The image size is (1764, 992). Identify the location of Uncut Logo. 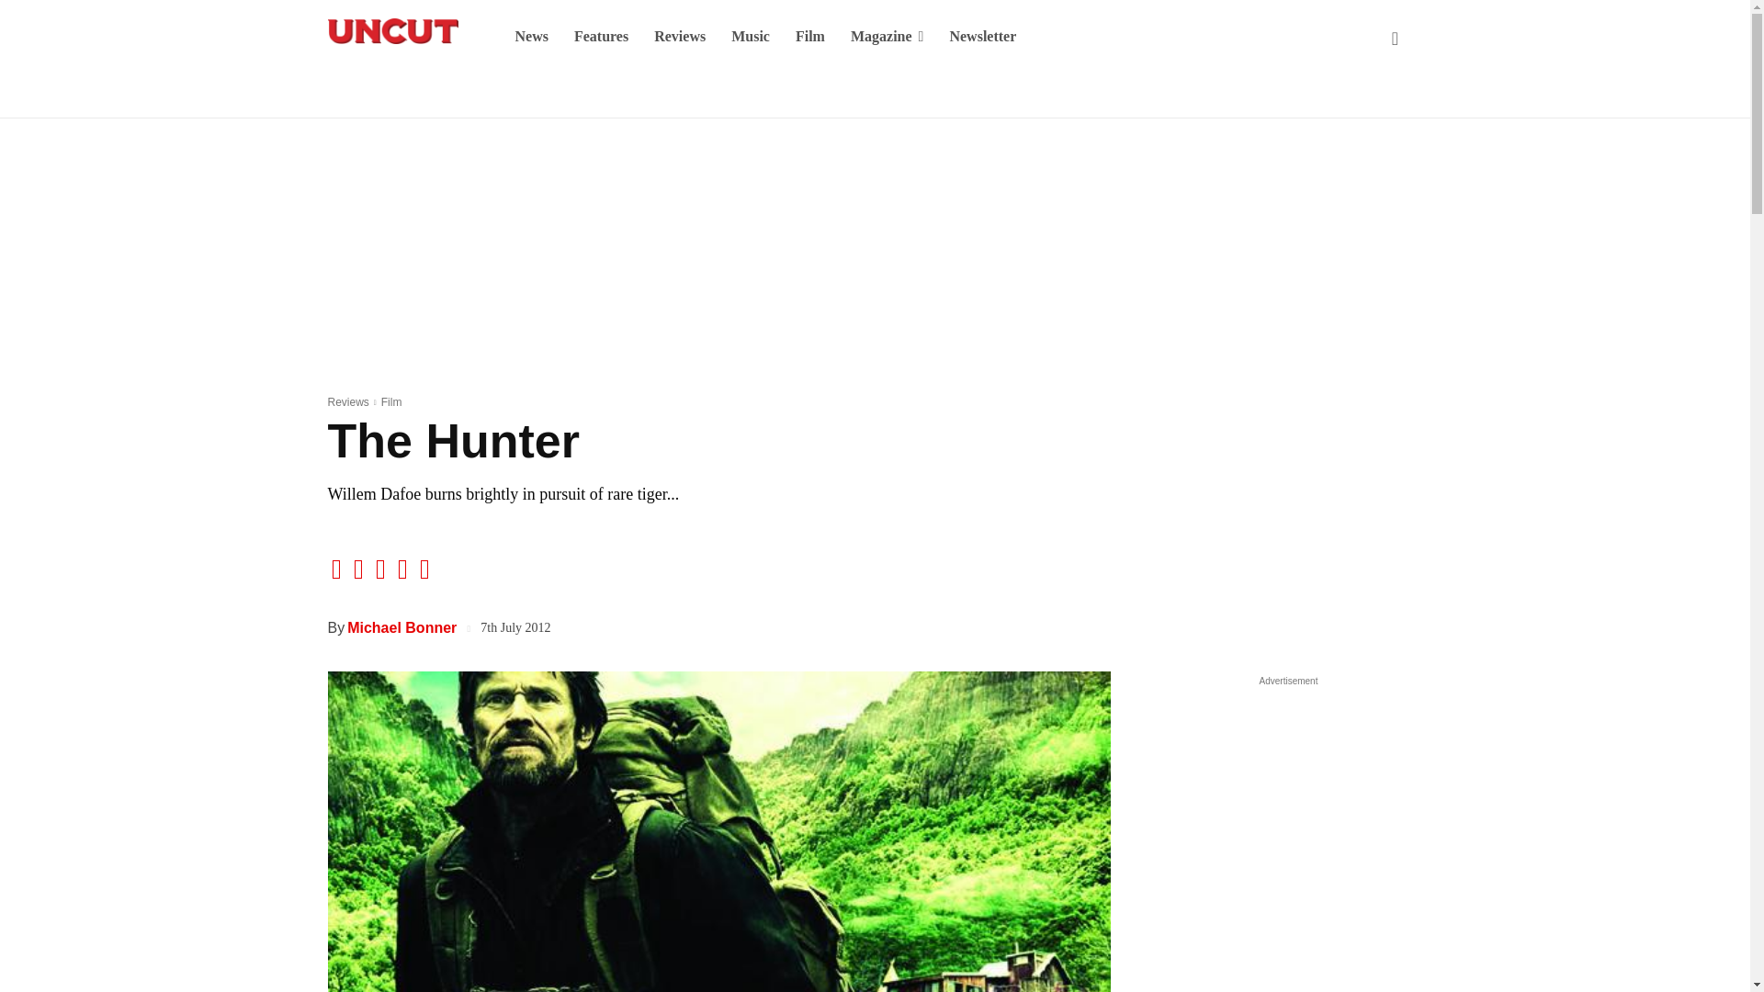
(391, 31).